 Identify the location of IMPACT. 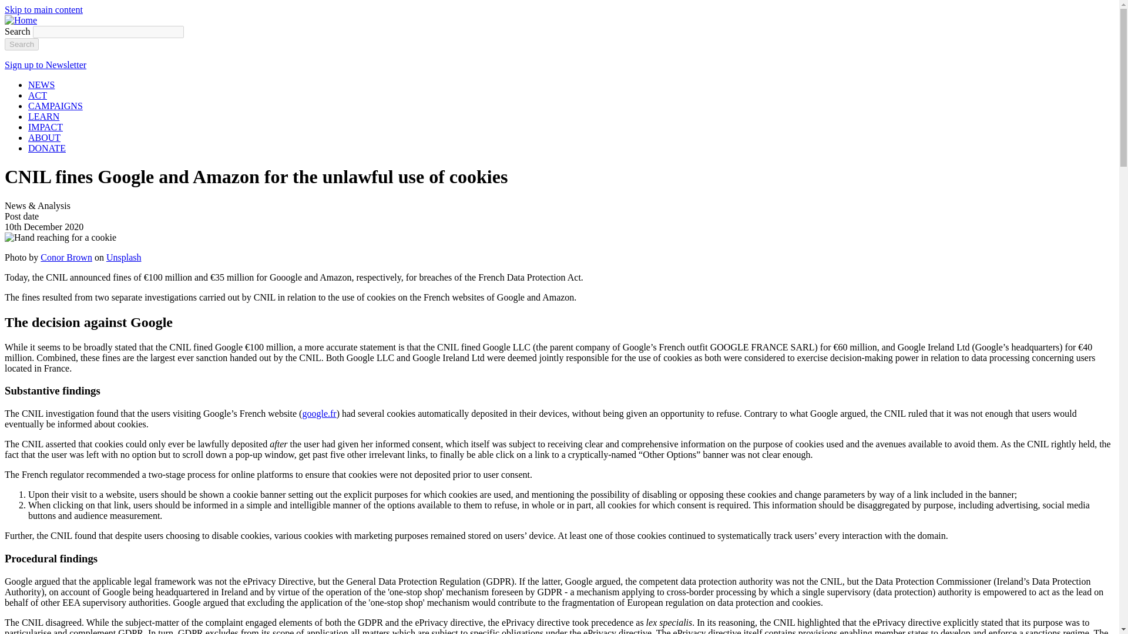
(46, 127).